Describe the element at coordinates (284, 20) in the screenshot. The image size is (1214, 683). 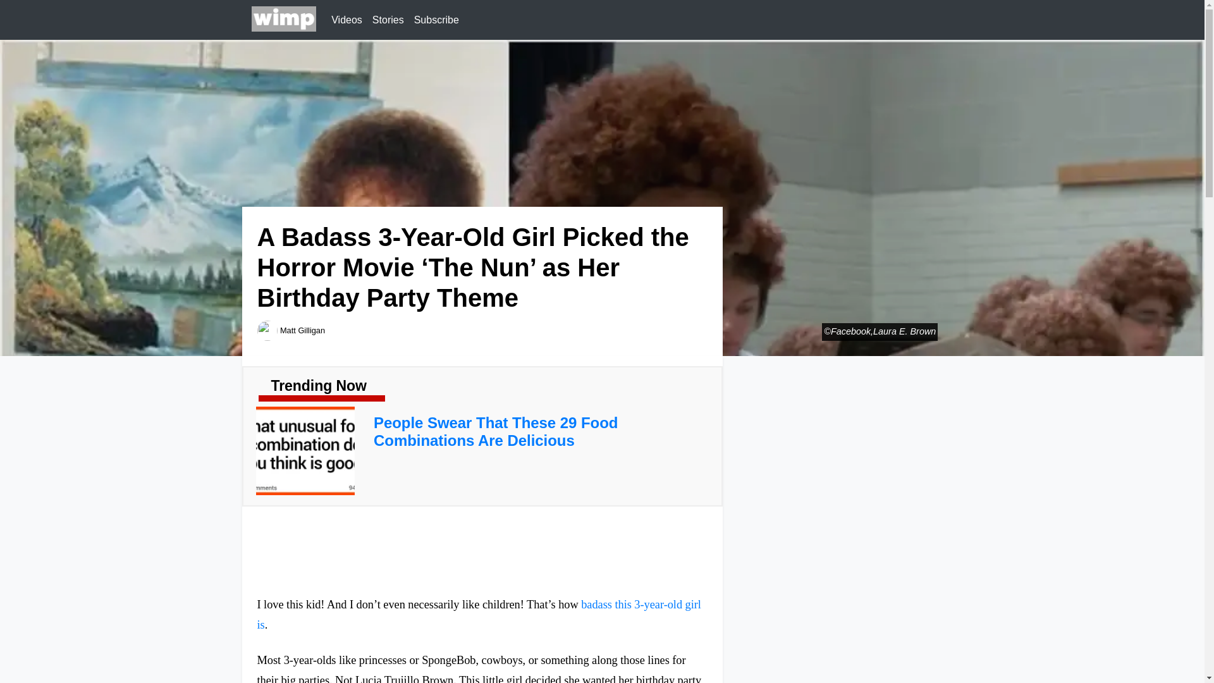
I see `Wimp` at that location.